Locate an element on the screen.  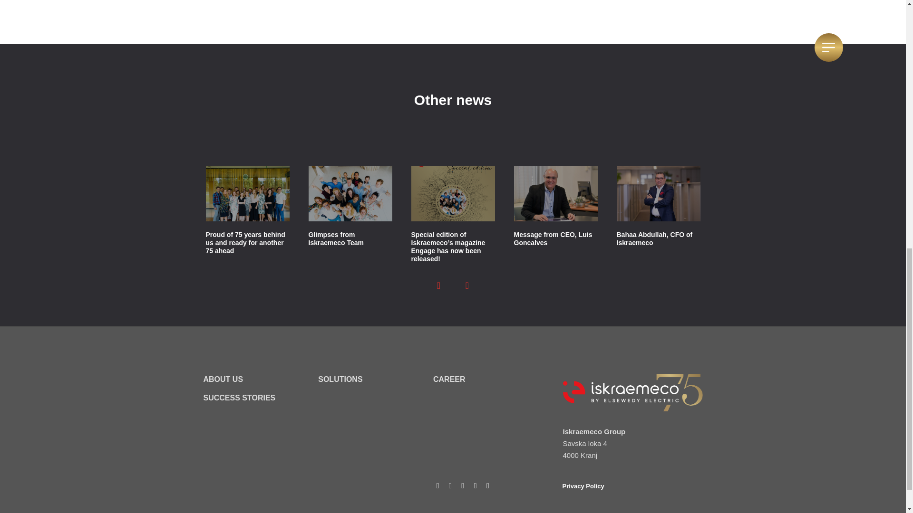
SUCCESS STORIES is located at coordinates (240, 398).